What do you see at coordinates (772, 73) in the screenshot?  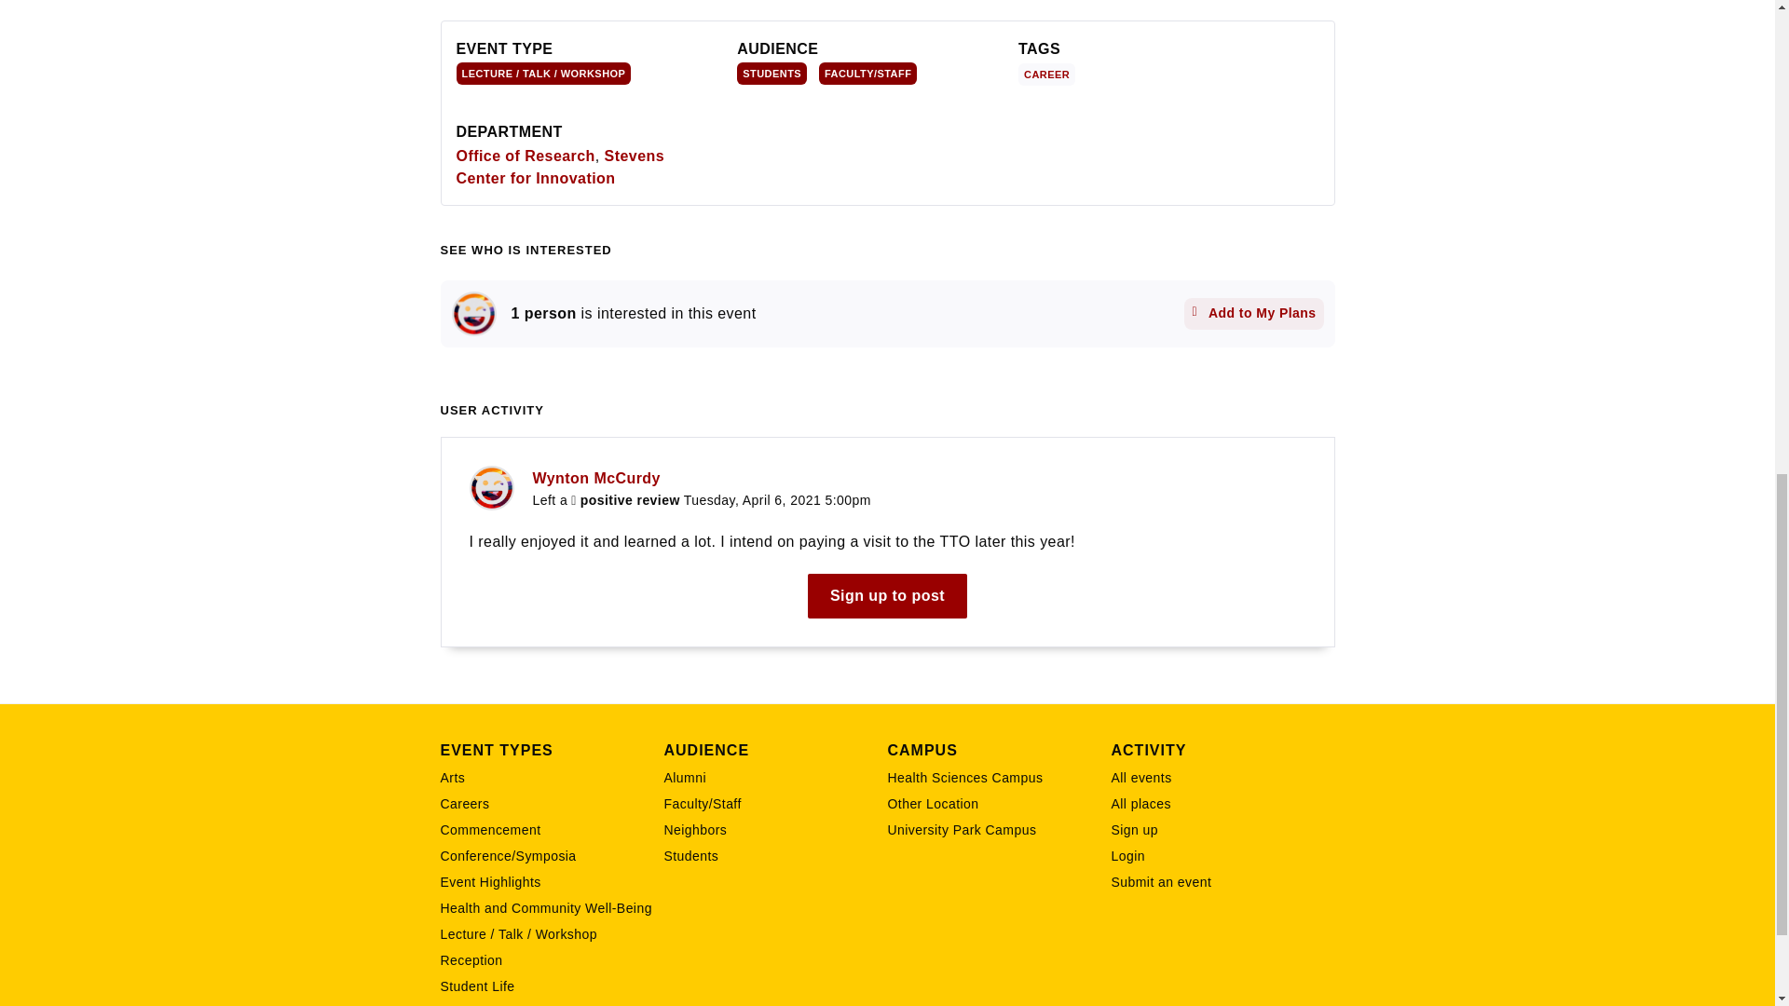 I see `STUDENTS` at bounding box center [772, 73].